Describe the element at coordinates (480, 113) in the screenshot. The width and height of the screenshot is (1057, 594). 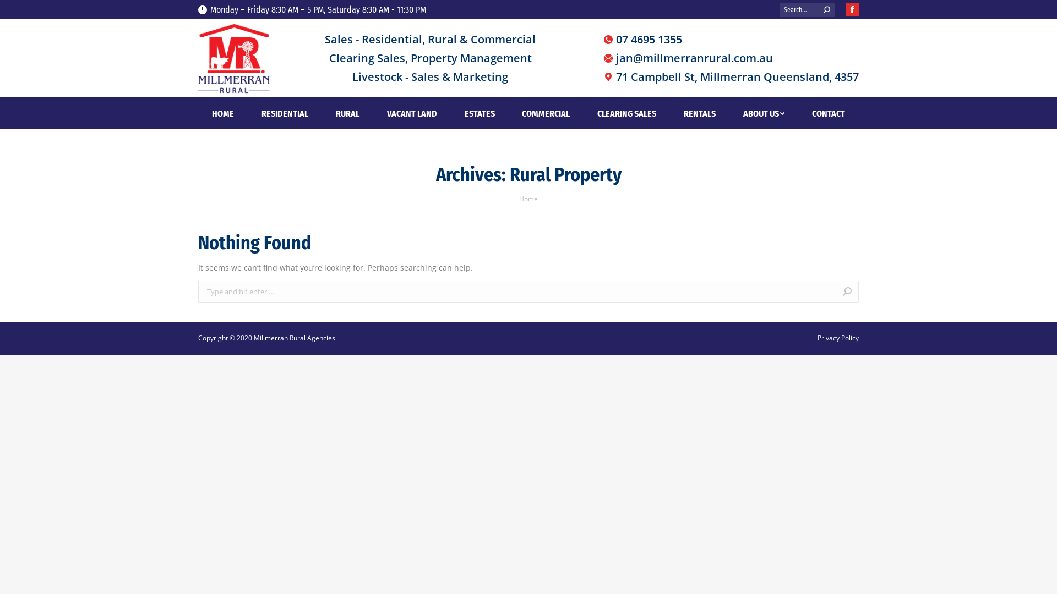
I see `ESTATES` at that location.